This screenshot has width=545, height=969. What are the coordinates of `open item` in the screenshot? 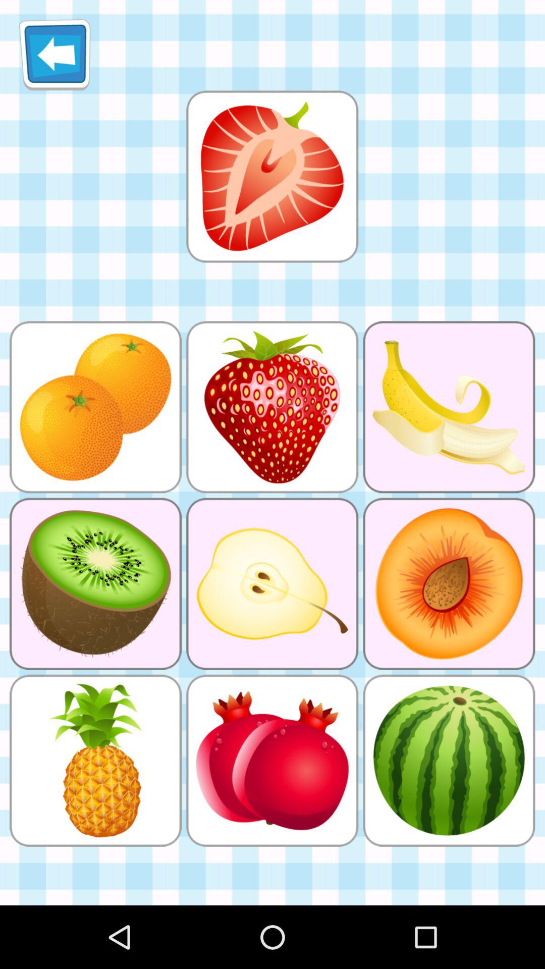 It's located at (272, 177).